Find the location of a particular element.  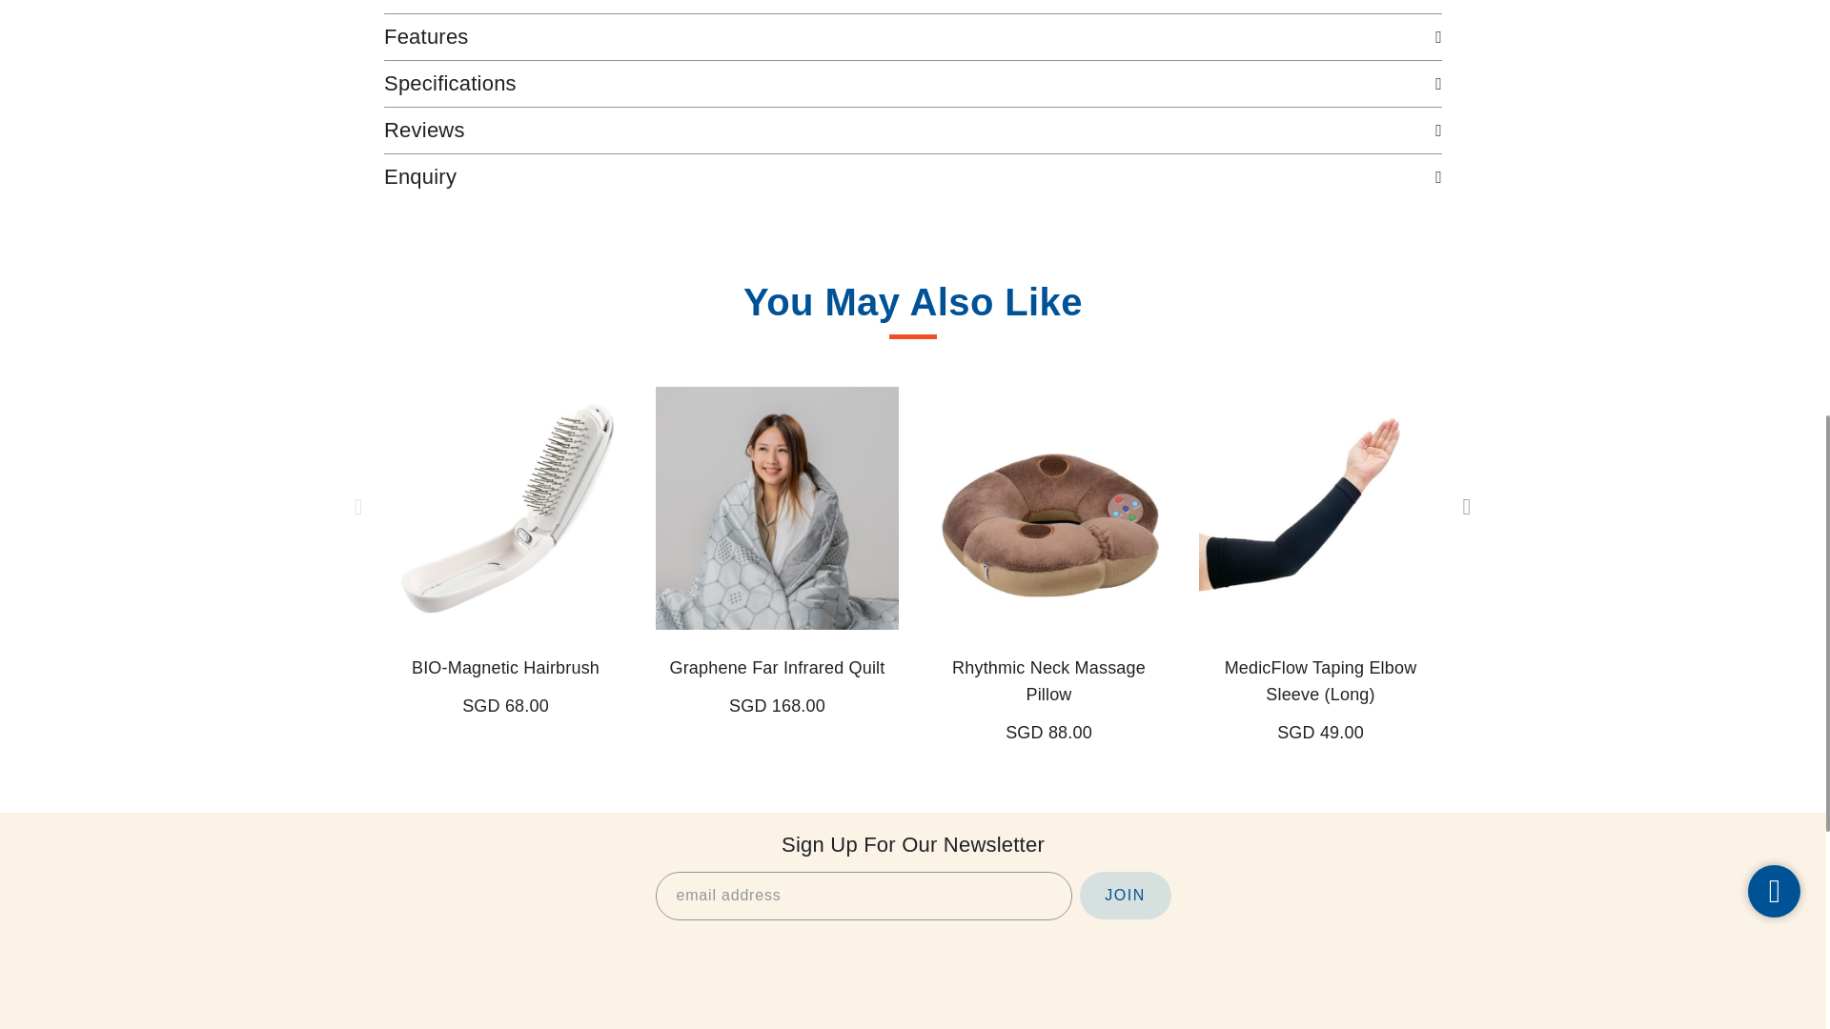

Join is located at coordinates (1125, 896).